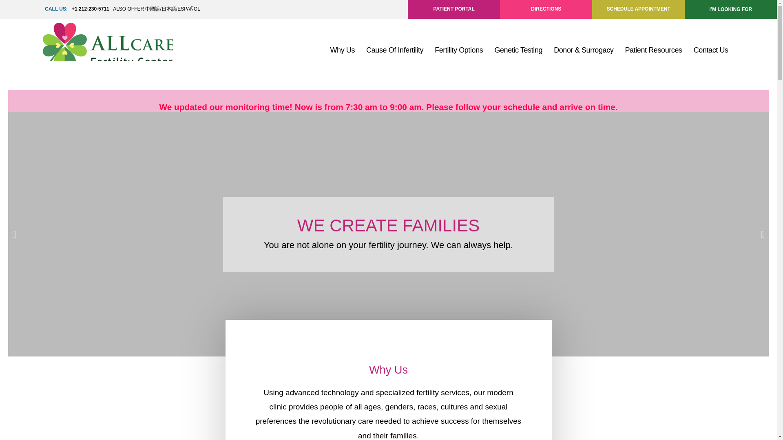 This screenshot has width=783, height=440. Describe the element at coordinates (342, 50) in the screenshot. I see `Why Us` at that location.